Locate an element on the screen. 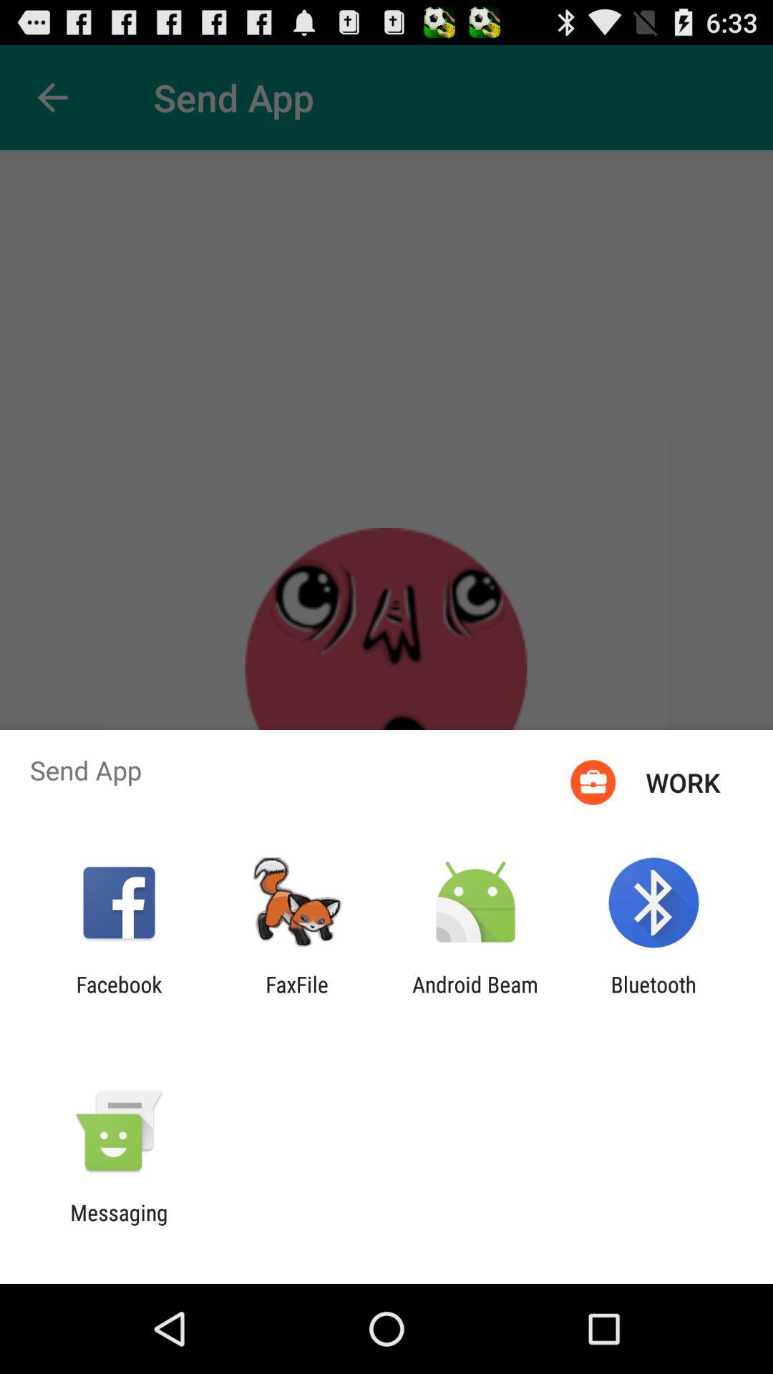  choose item to the left of faxfile item is located at coordinates (119, 997).